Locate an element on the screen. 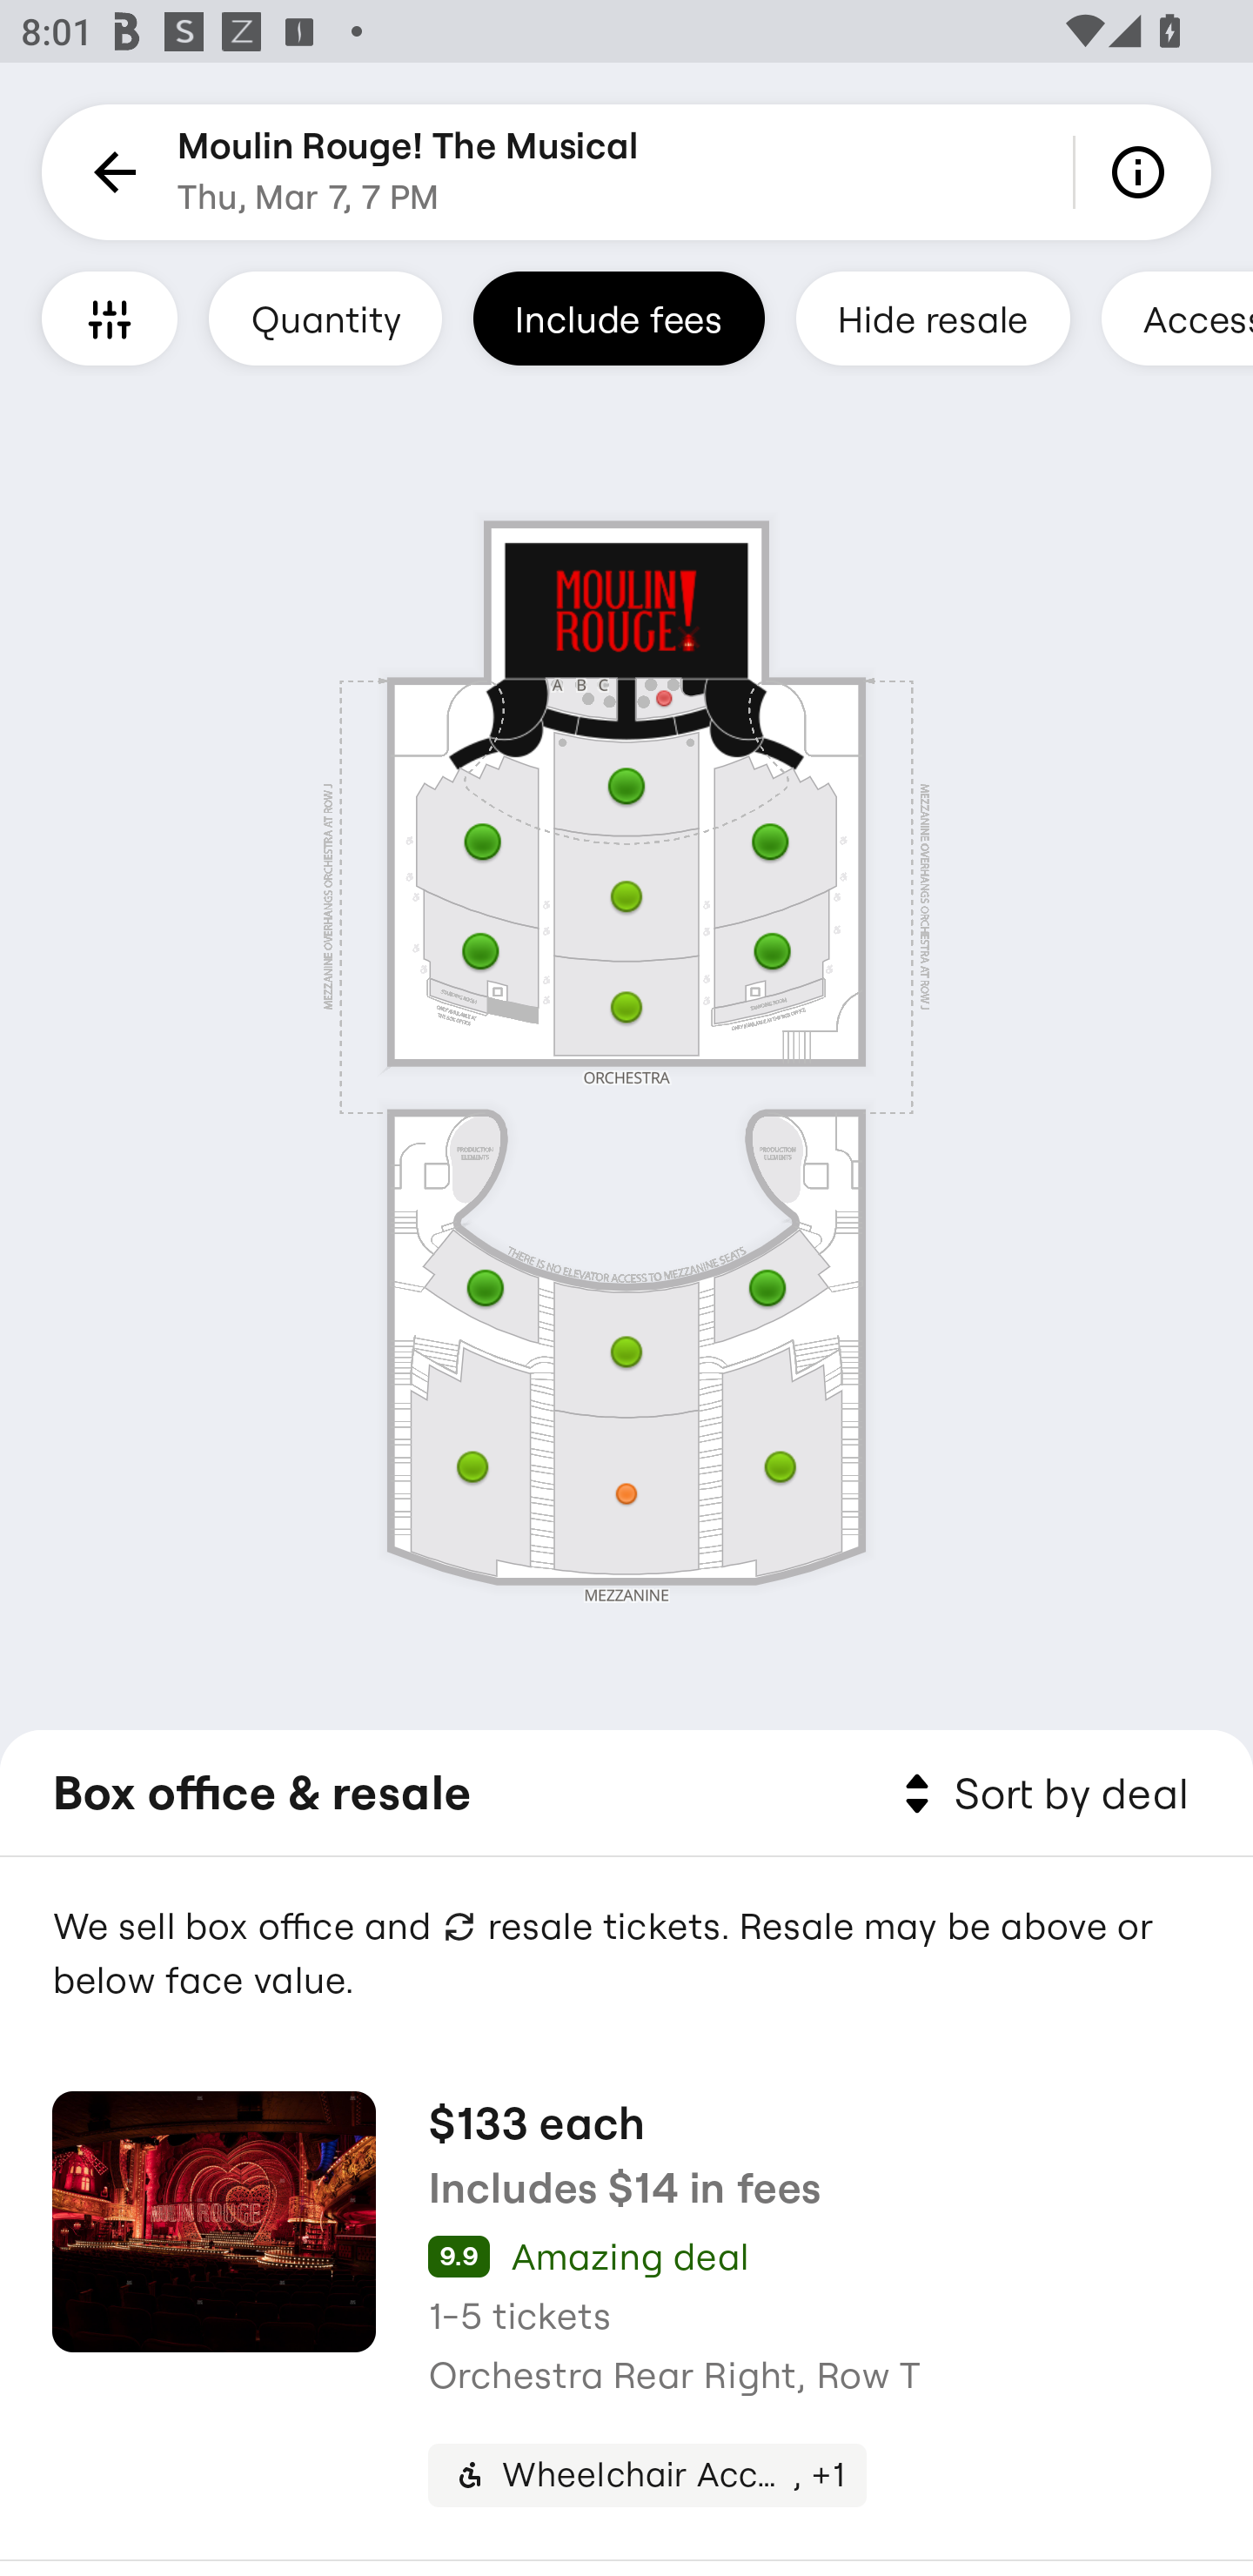  Quantity is located at coordinates (325, 318).